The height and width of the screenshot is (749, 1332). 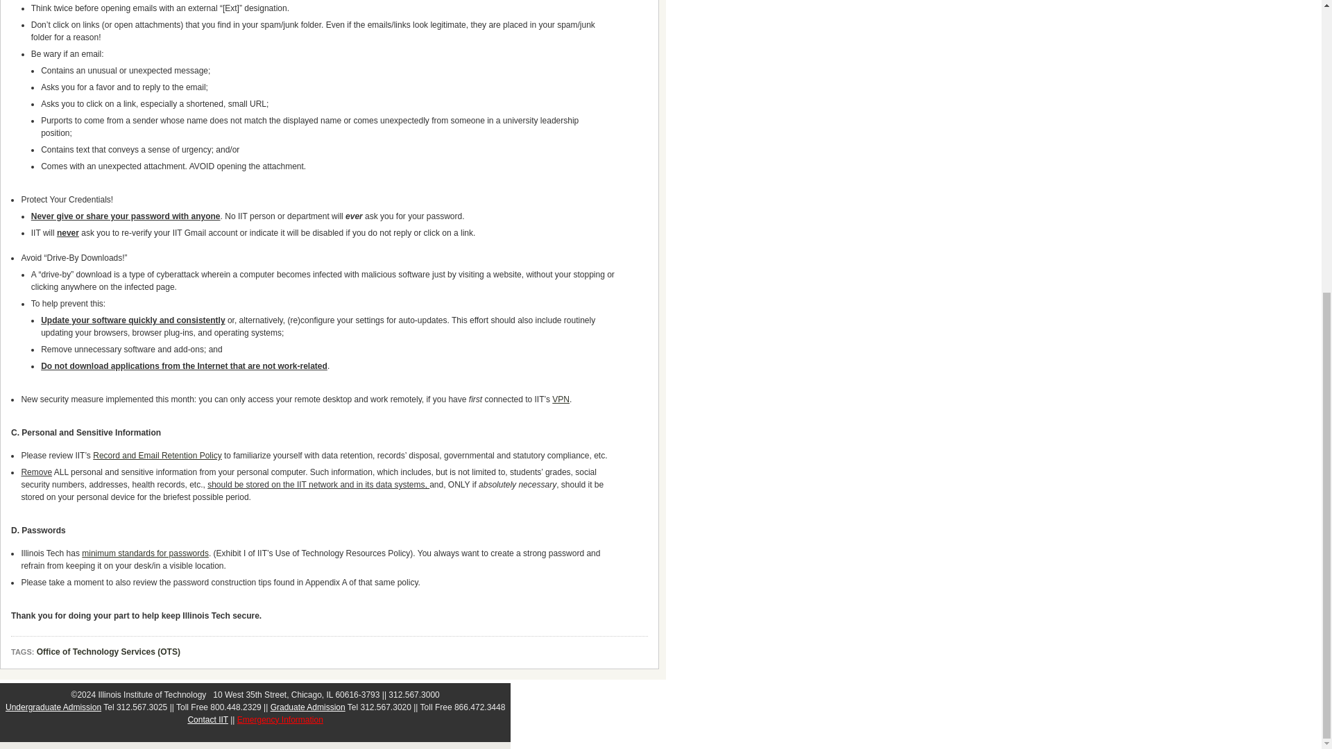 I want to click on VPN, so click(x=561, y=399).